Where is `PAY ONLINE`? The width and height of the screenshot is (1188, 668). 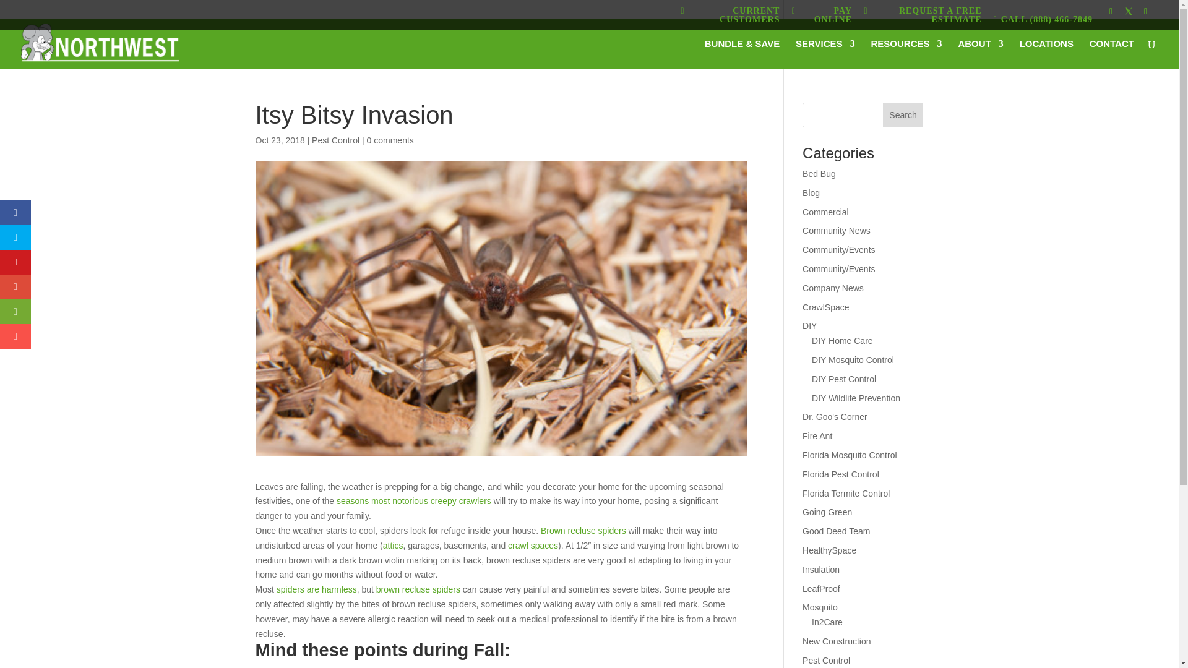 PAY ONLINE is located at coordinates (822, 17).